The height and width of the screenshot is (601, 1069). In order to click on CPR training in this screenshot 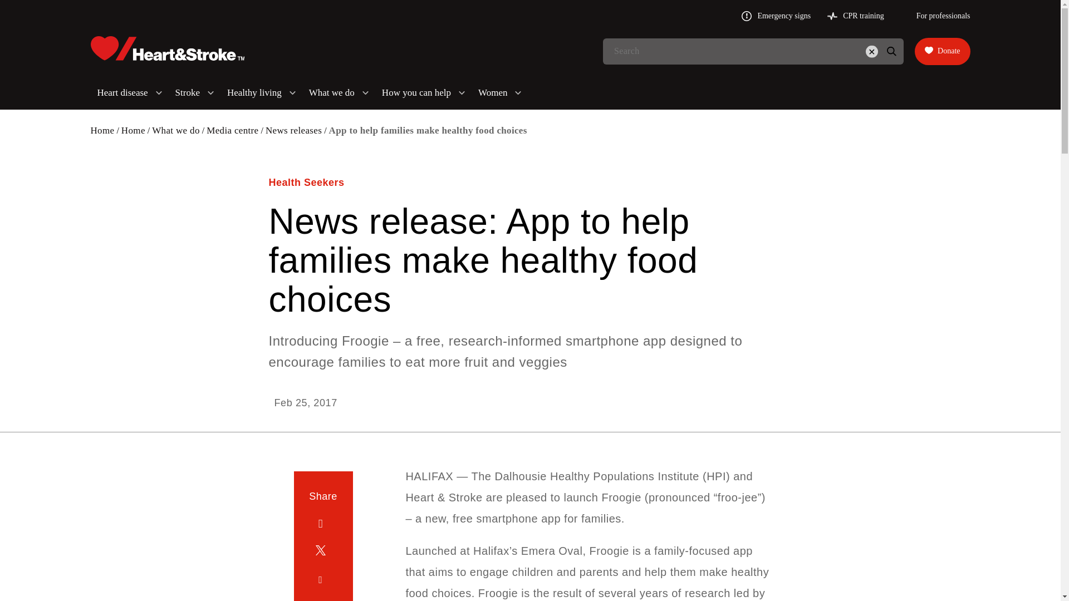, I will do `click(855, 16)`.